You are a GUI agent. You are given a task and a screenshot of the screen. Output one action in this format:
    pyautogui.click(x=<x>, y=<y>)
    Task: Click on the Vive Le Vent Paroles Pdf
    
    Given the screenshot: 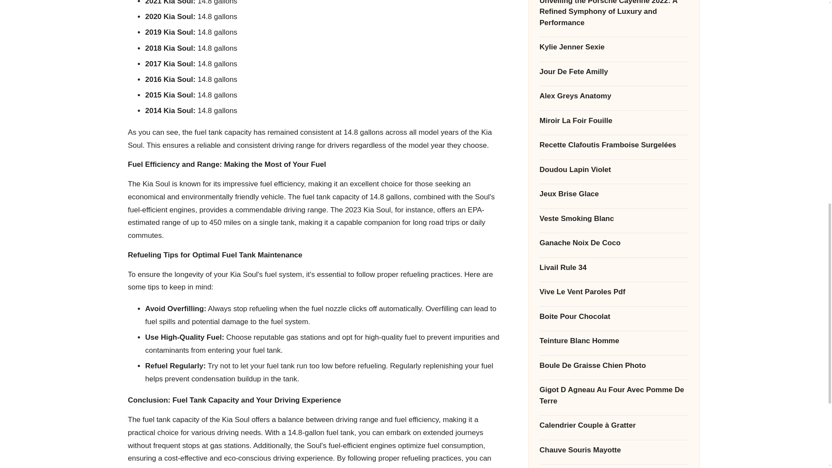 What is the action you would take?
    pyautogui.click(x=614, y=255)
    